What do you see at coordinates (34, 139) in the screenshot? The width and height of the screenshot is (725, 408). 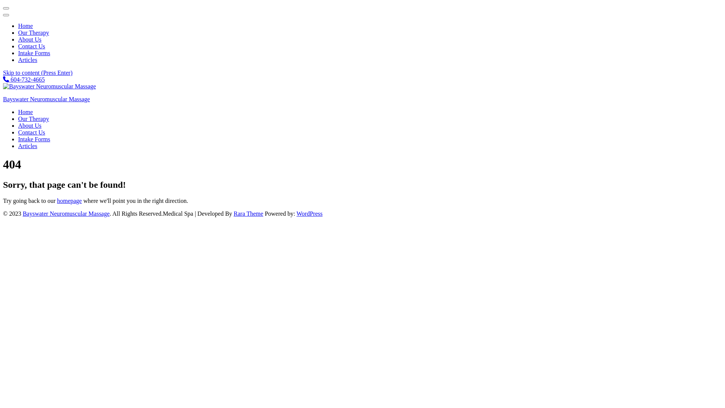 I see `Intake Forms` at bounding box center [34, 139].